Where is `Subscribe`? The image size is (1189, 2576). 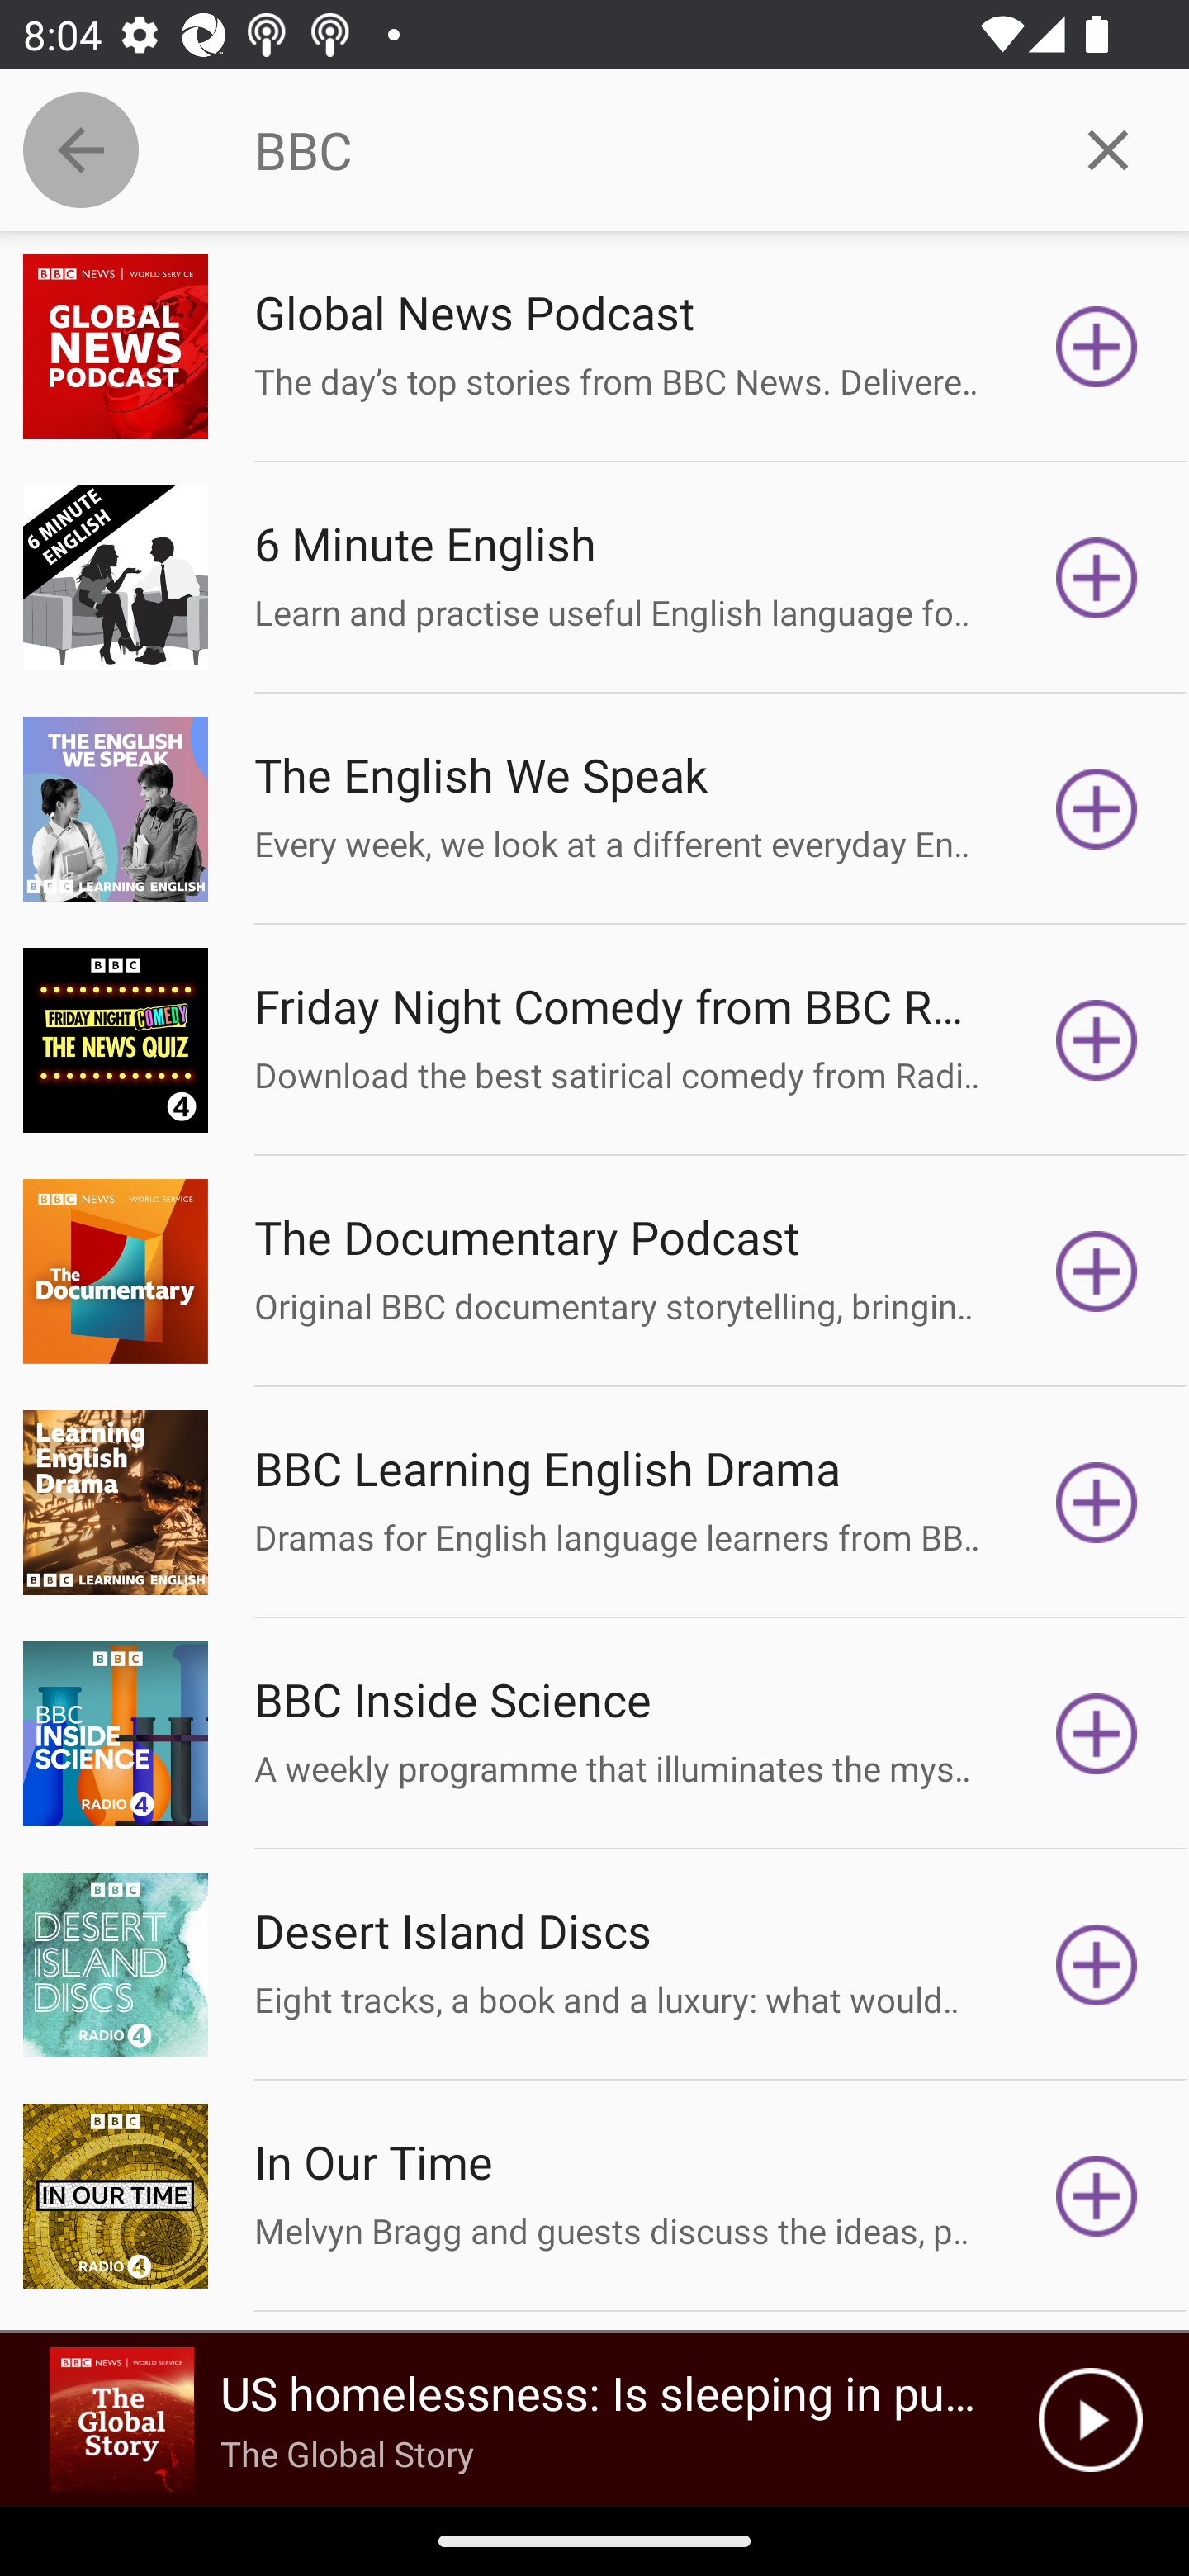
Subscribe is located at coordinates (1097, 809).